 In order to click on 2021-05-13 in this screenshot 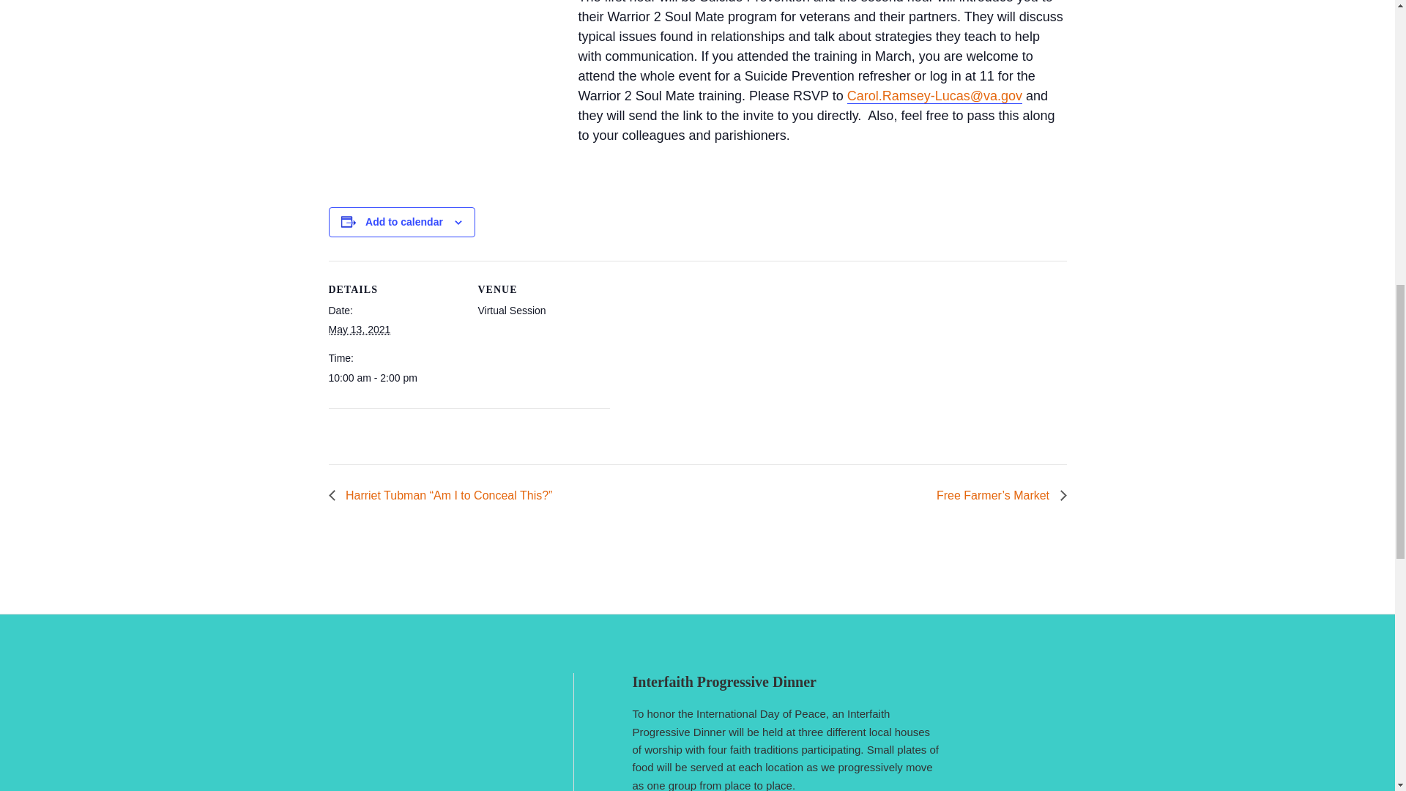, I will do `click(359, 329)`.